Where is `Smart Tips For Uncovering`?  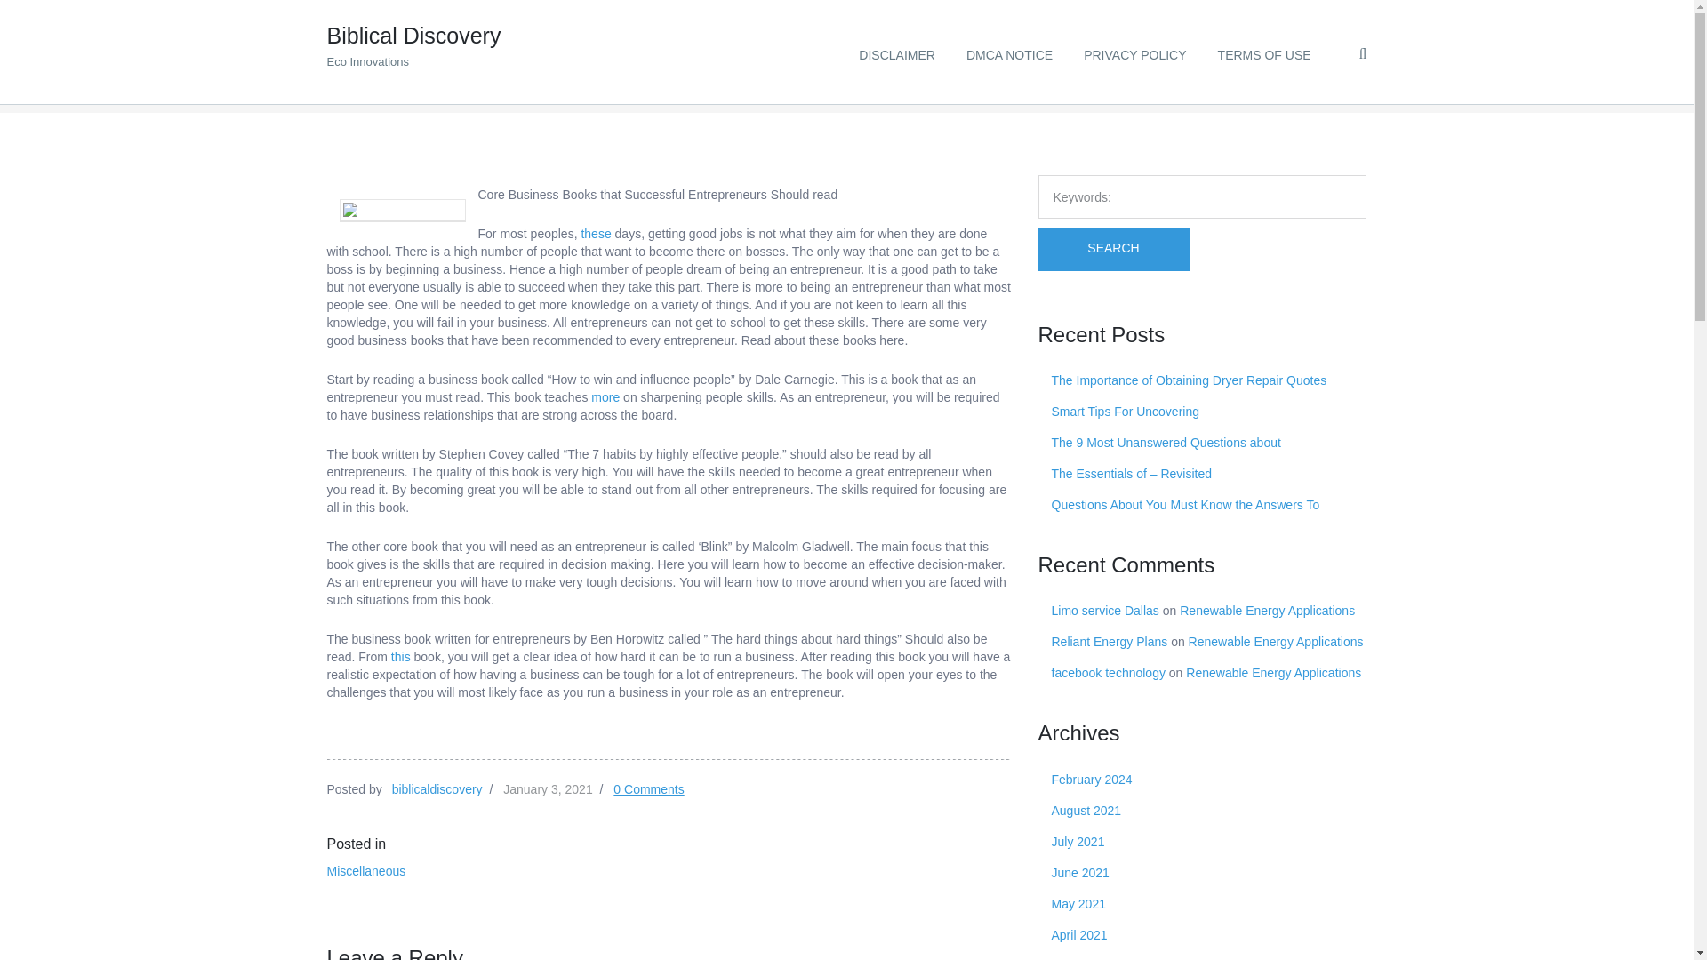 Smart Tips For Uncovering is located at coordinates (1126, 411).